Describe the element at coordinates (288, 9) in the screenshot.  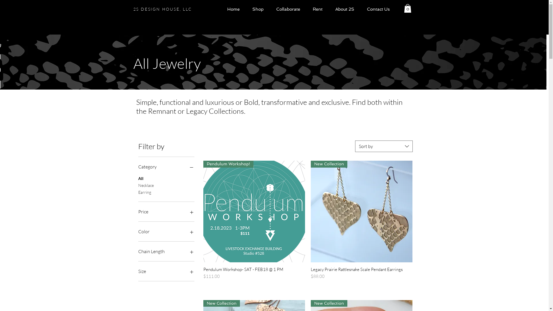
I see `Collaborate` at that location.